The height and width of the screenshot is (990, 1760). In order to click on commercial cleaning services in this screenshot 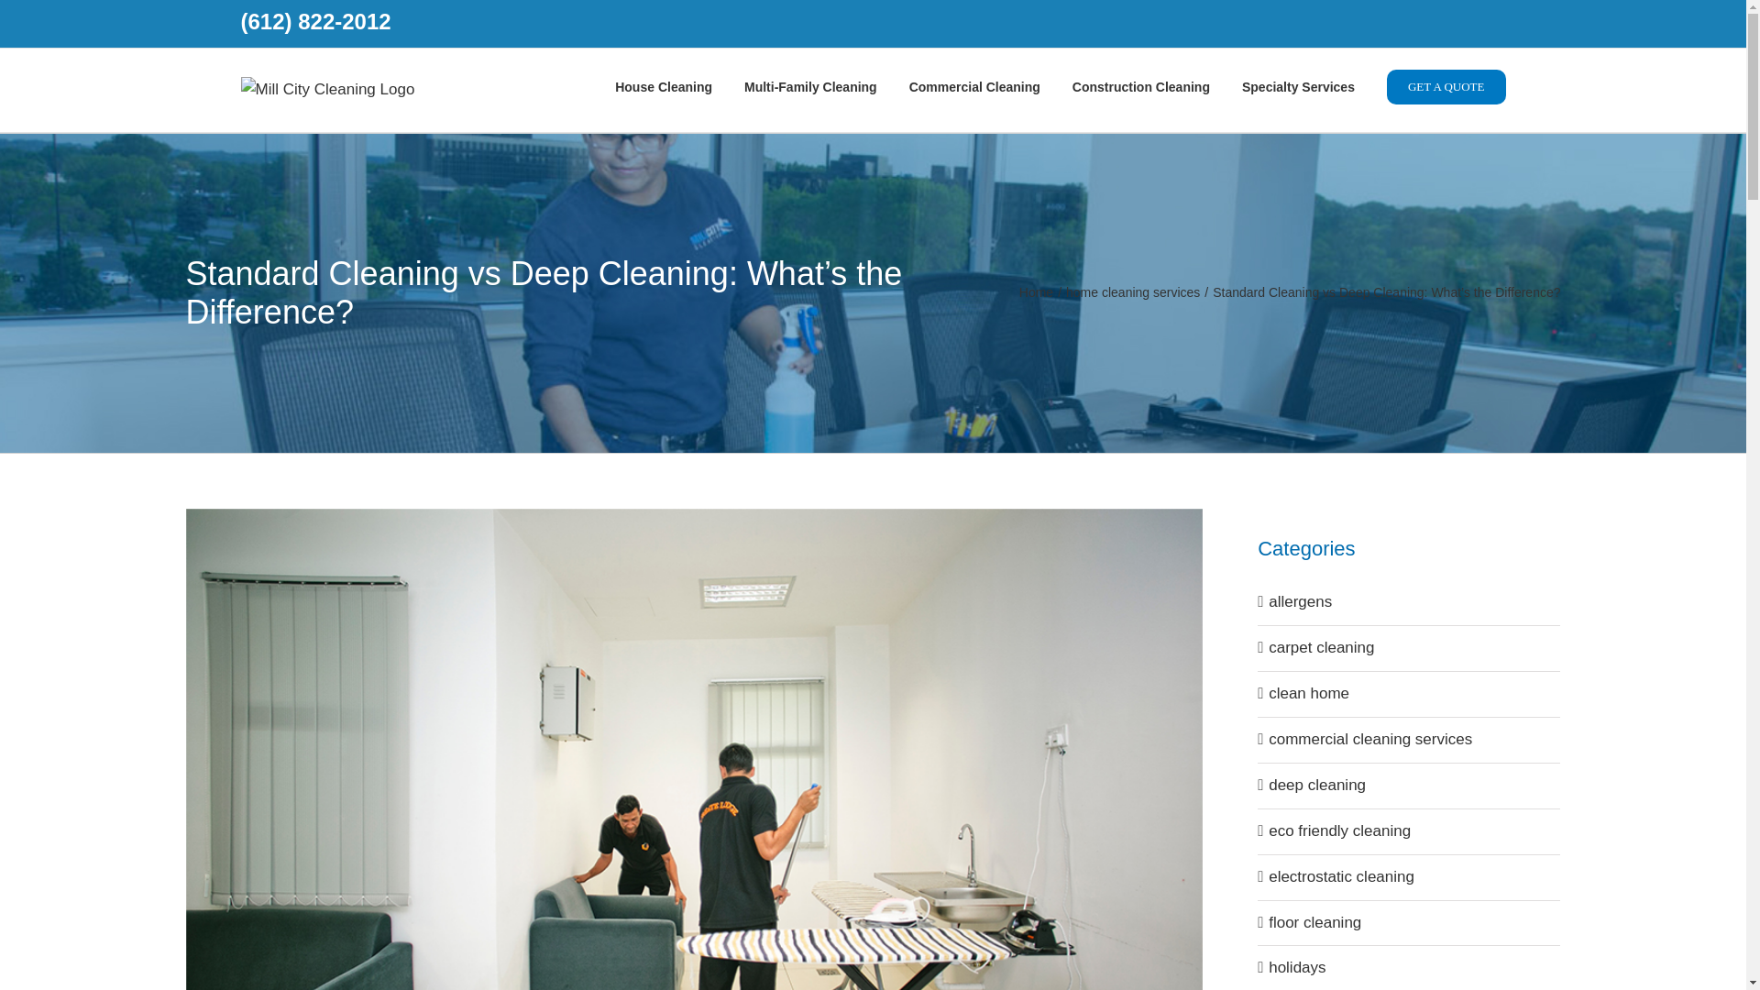, I will do `click(1410, 739)`.